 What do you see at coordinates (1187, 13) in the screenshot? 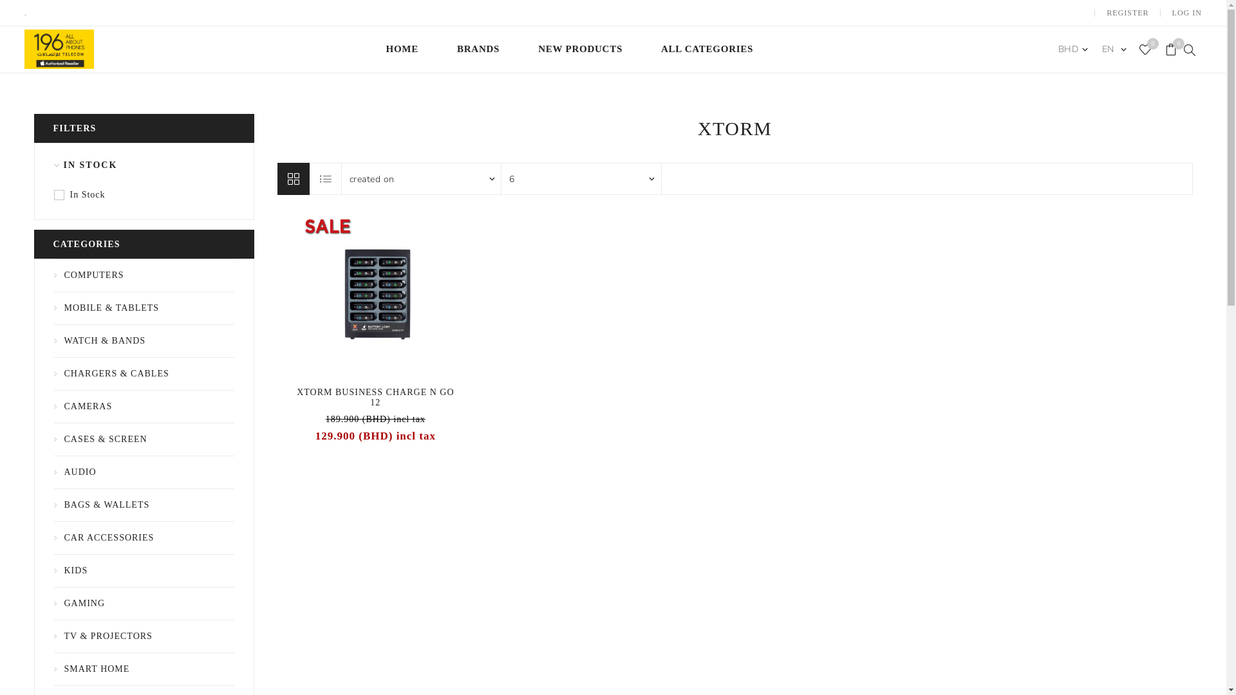
I see `LOG IN` at bounding box center [1187, 13].